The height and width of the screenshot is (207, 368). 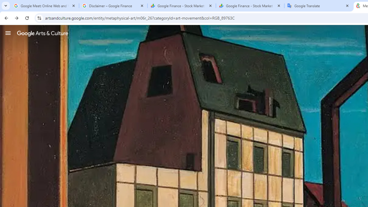 I want to click on Google Arts & Culture, so click(x=43, y=33).